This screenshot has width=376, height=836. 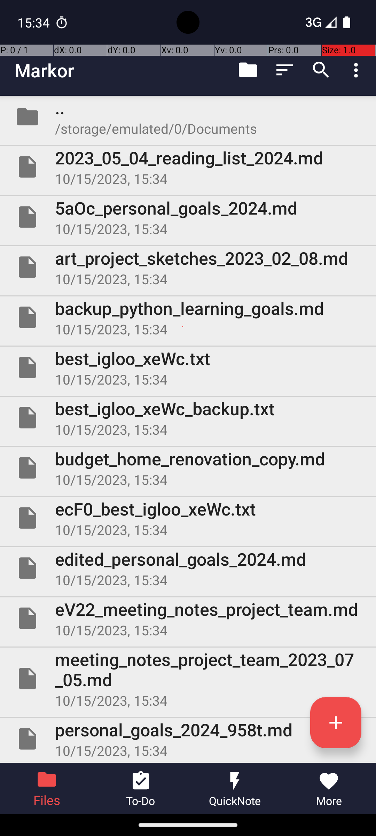 I want to click on File art_project_sketches_2023_02_08.md , so click(x=188, y=267).